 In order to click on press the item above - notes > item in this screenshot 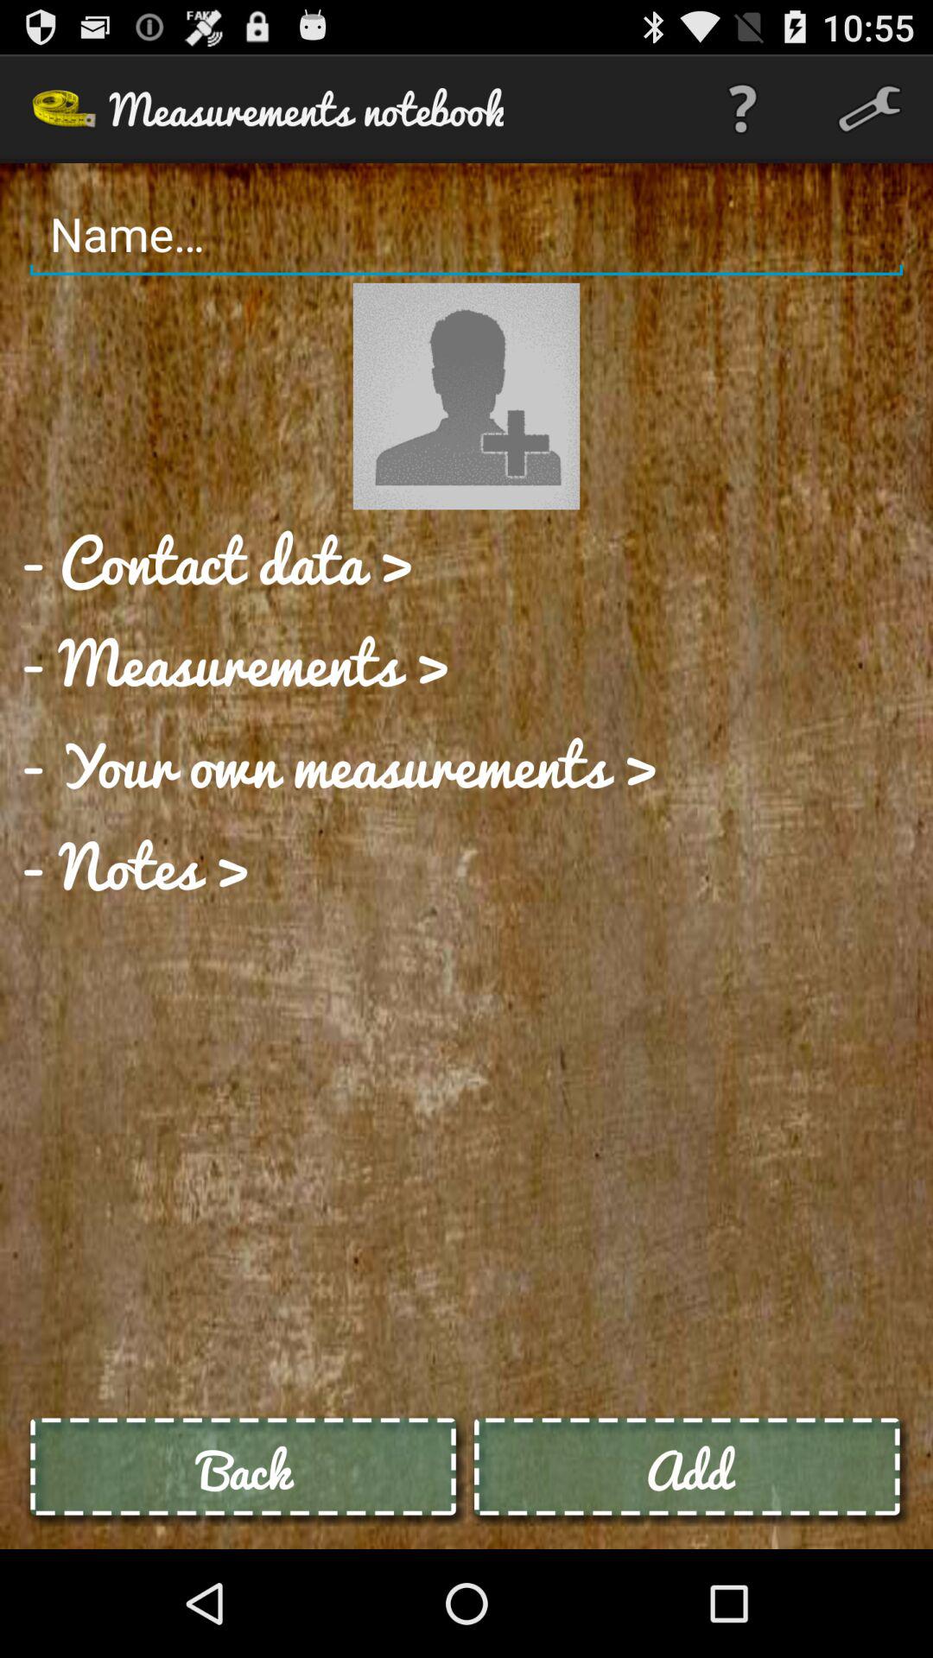, I will do `click(339, 763)`.